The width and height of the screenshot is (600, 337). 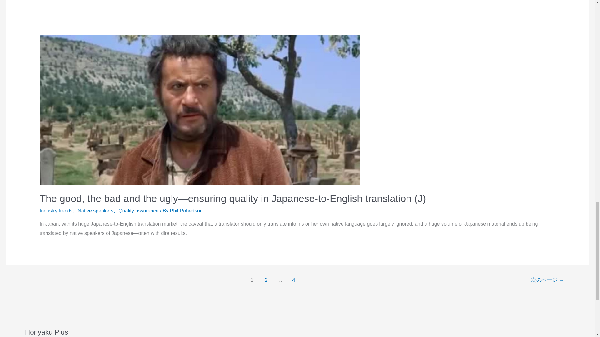 What do you see at coordinates (56, 211) in the screenshot?
I see `Industry trends` at bounding box center [56, 211].